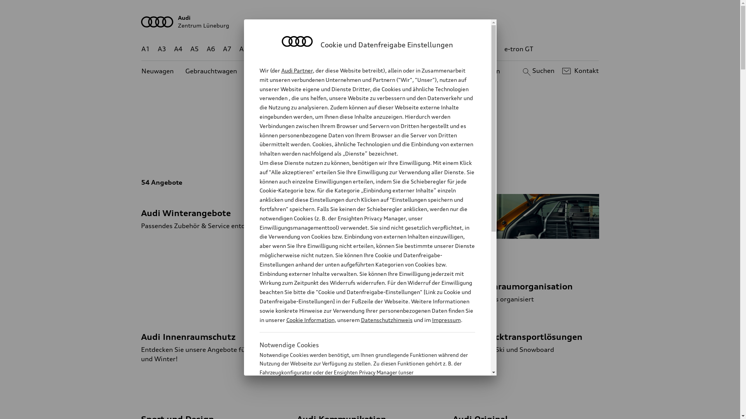  Describe the element at coordinates (194, 49) in the screenshot. I see `A5` at that location.